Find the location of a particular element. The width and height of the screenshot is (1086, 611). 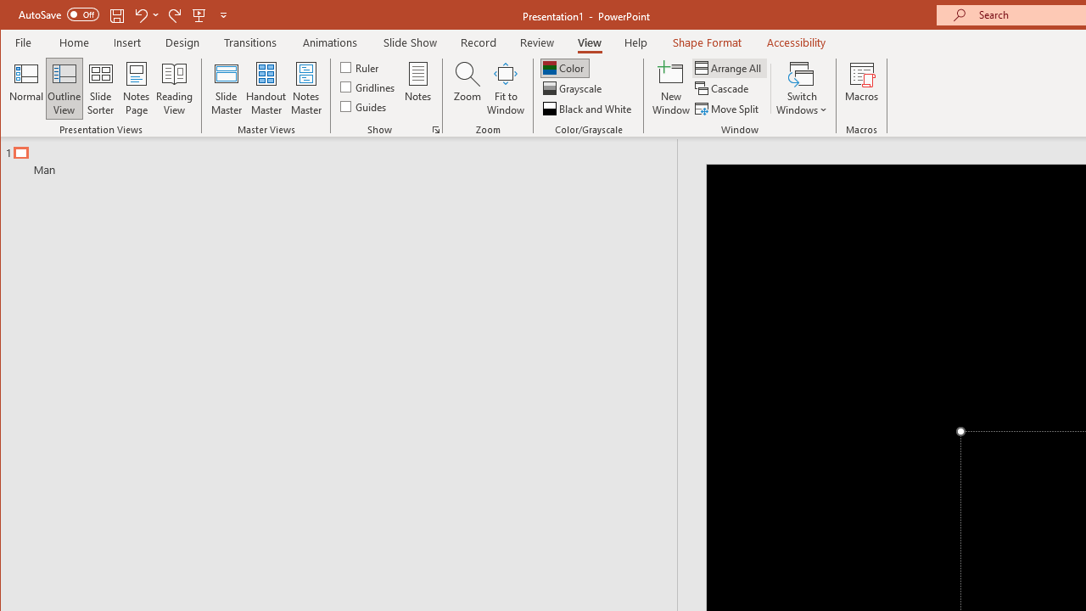

Move Split is located at coordinates (728, 109).